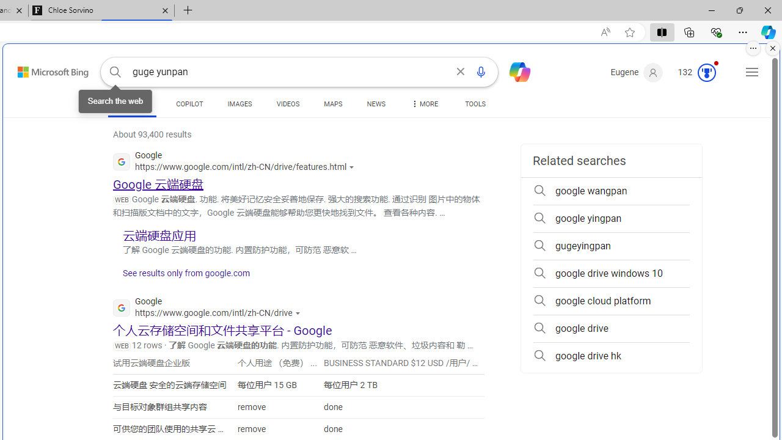 The image size is (782, 440). Describe the element at coordinates (299, 313) in the screenshot. I see `Actions for this site` at that location.